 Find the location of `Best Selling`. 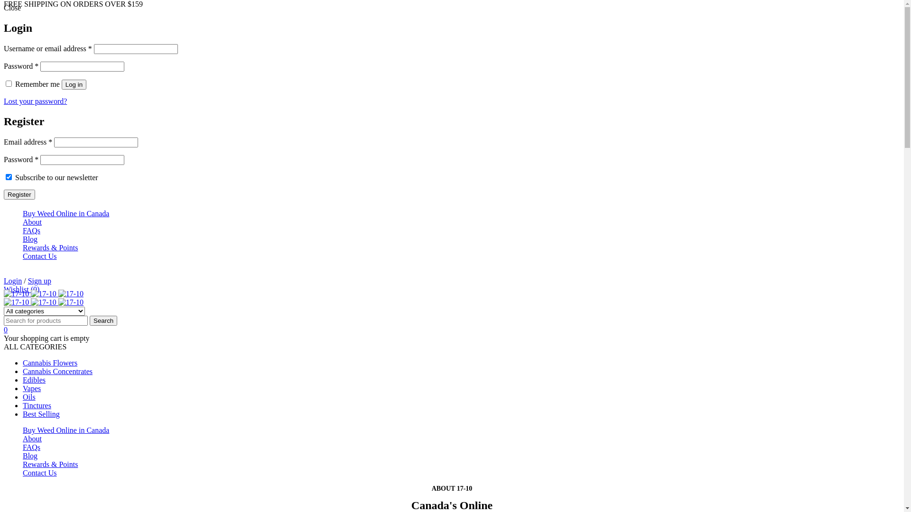

Best Selling is located at coordinates (41, 414).